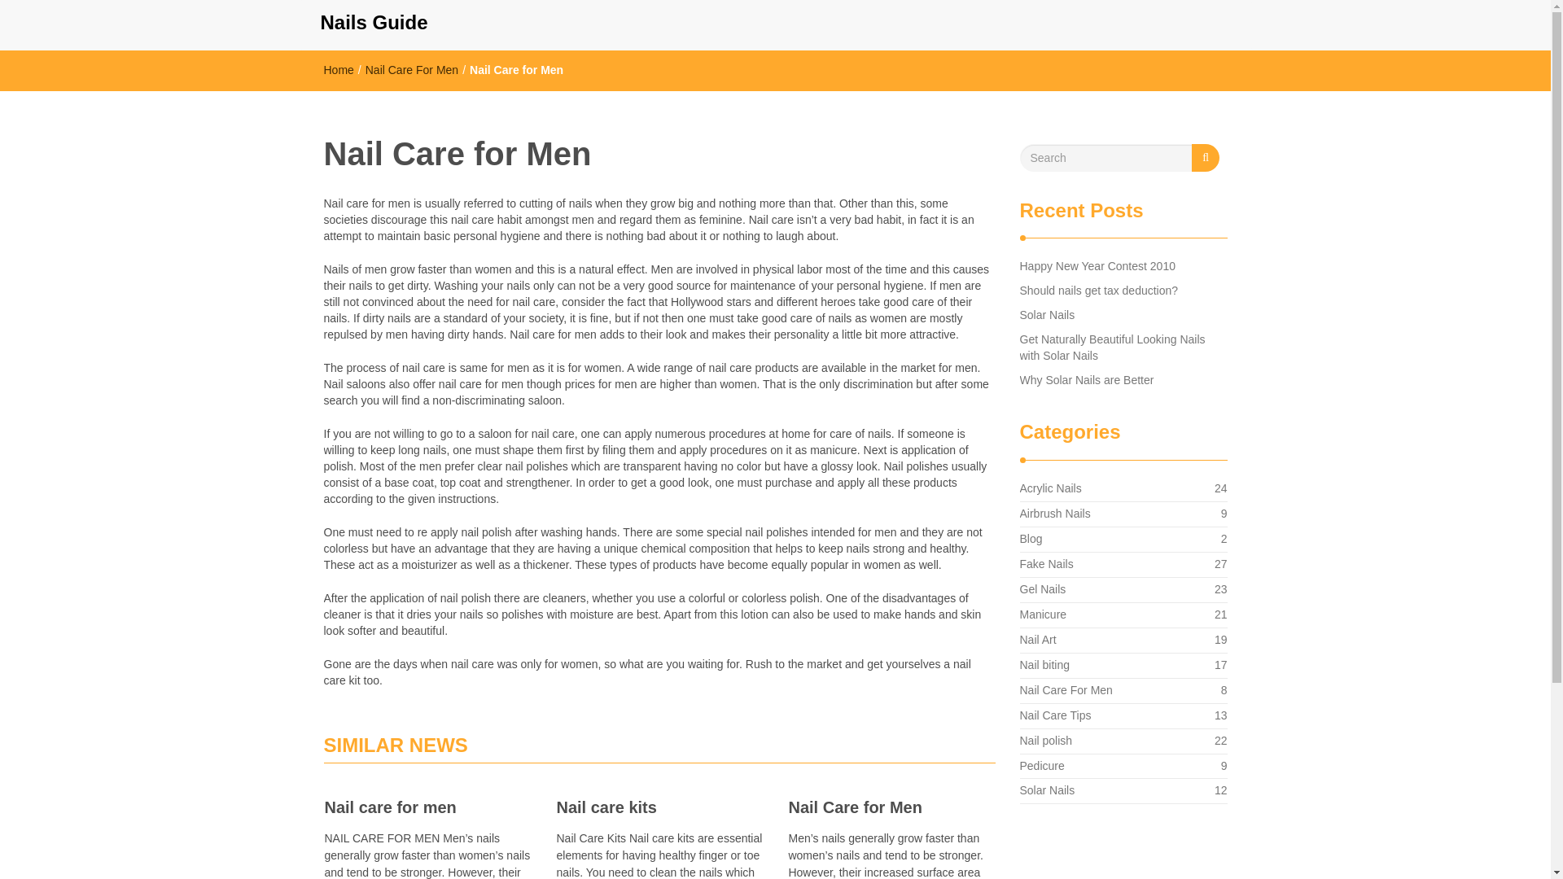 The image size is (1563, 879). What do you see at coordinates (891, 807) in the screenshot?
I see `Home` at bounding box center [891, 807].